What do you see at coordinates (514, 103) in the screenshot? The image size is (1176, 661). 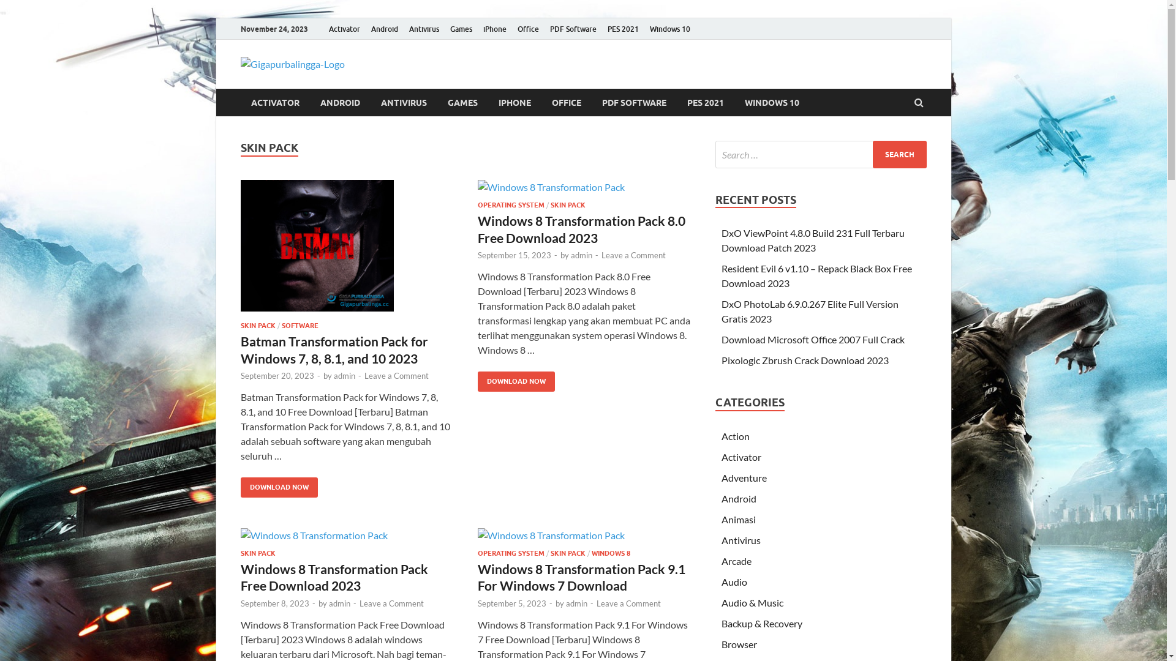 I see `IPHONE` at bounding box center [514, 103].